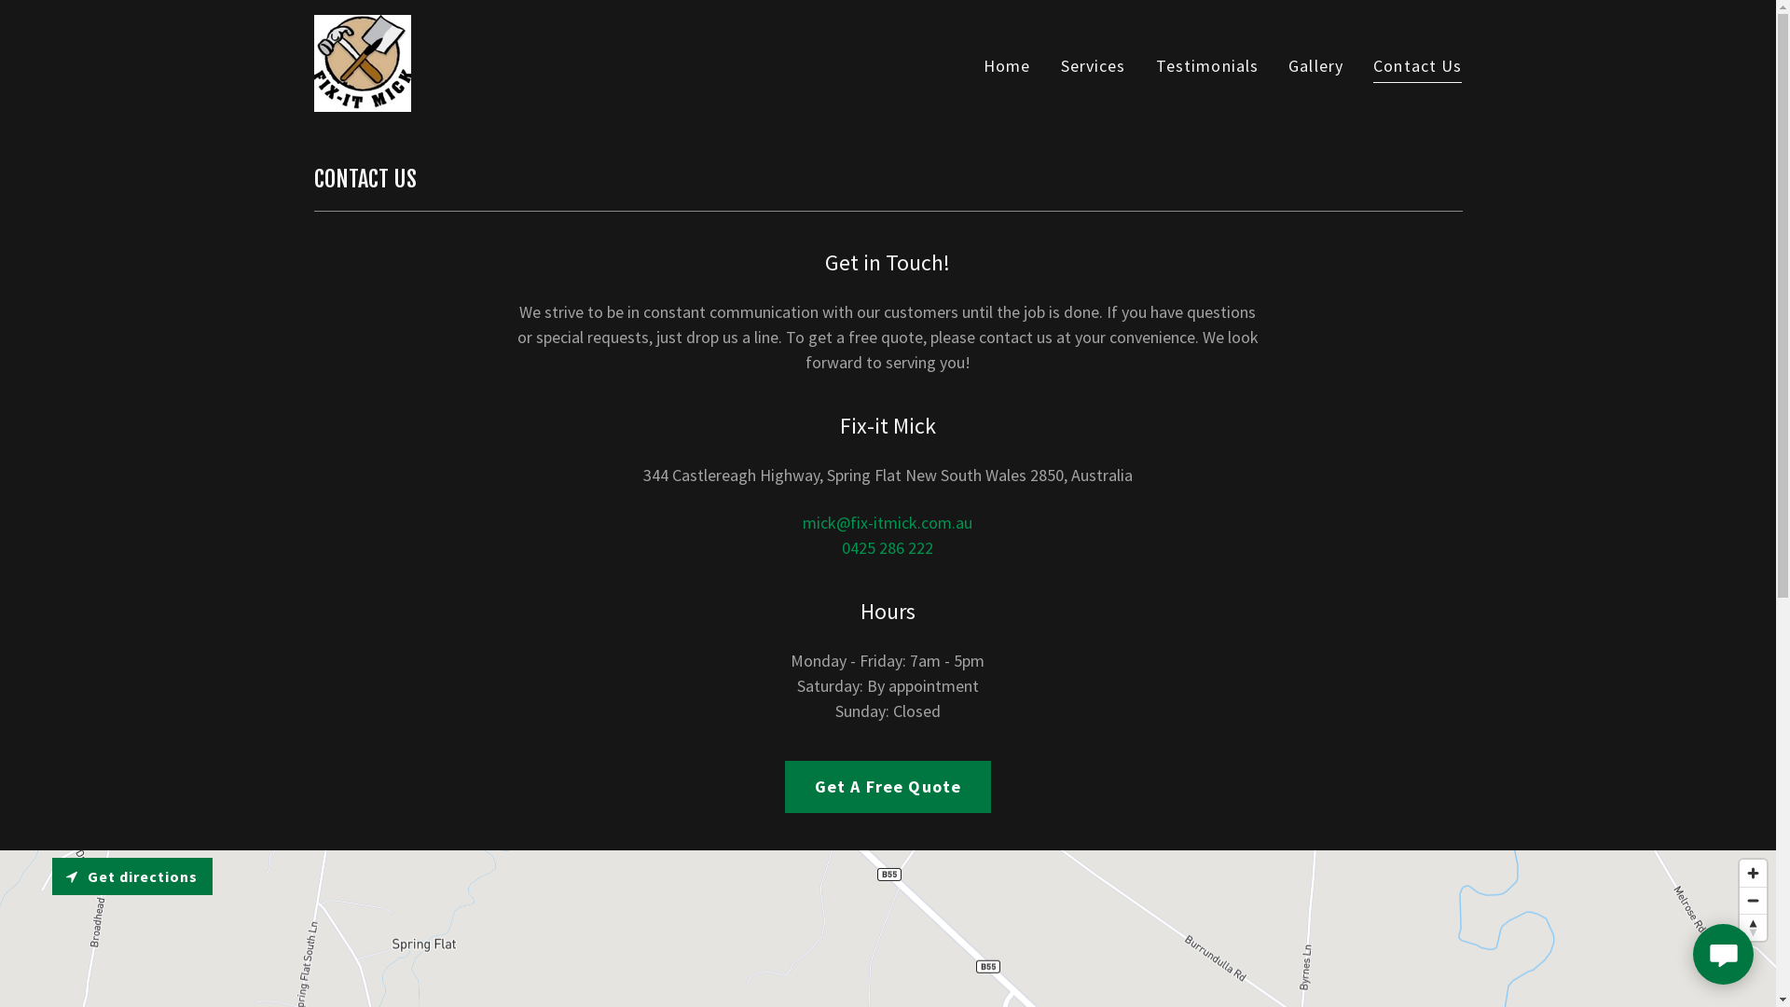 The width and height of the screenshot is (1790, 1007). Describe the element at coordinates (362, 62) in the screenshot. I see `Fix-it Mick` at that location.